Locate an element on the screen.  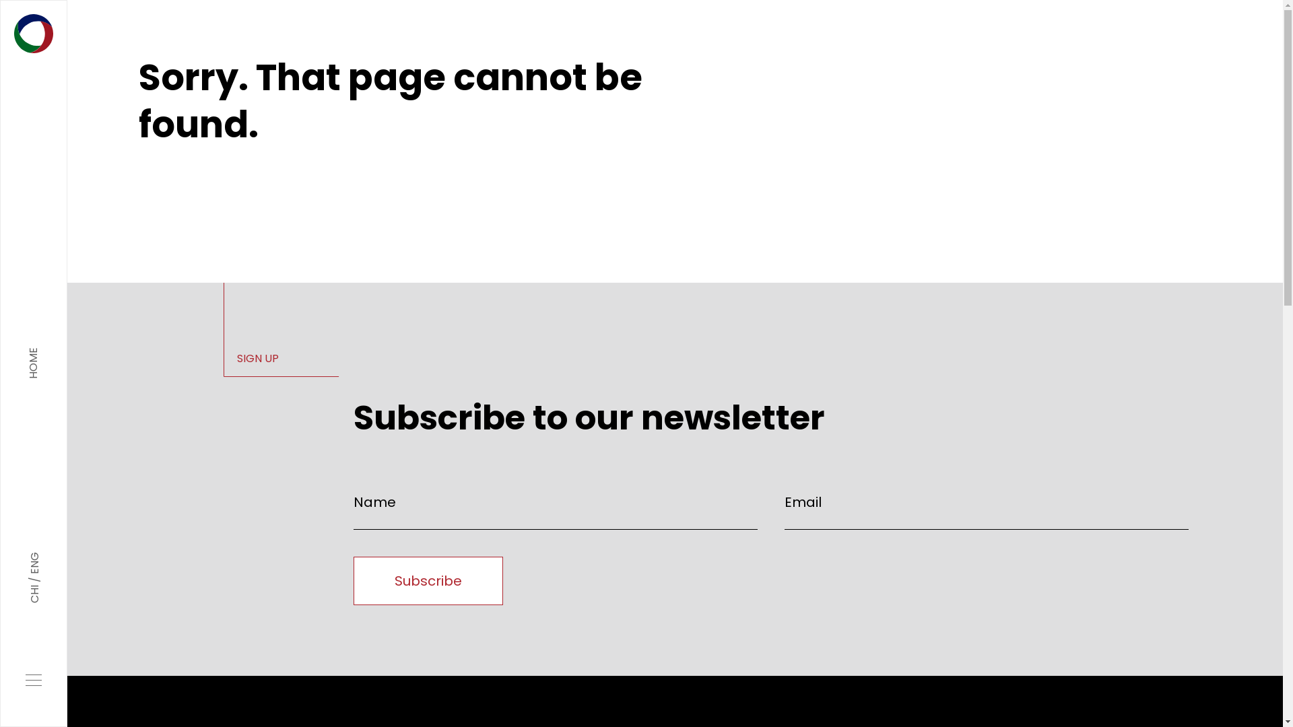
ENG is located at coordinates (43, 559).